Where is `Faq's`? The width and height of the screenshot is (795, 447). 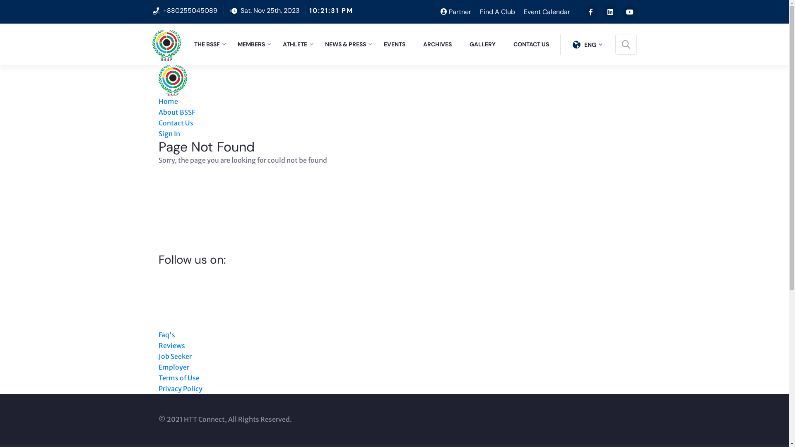
Faq's is located at coordinates (166, 335).